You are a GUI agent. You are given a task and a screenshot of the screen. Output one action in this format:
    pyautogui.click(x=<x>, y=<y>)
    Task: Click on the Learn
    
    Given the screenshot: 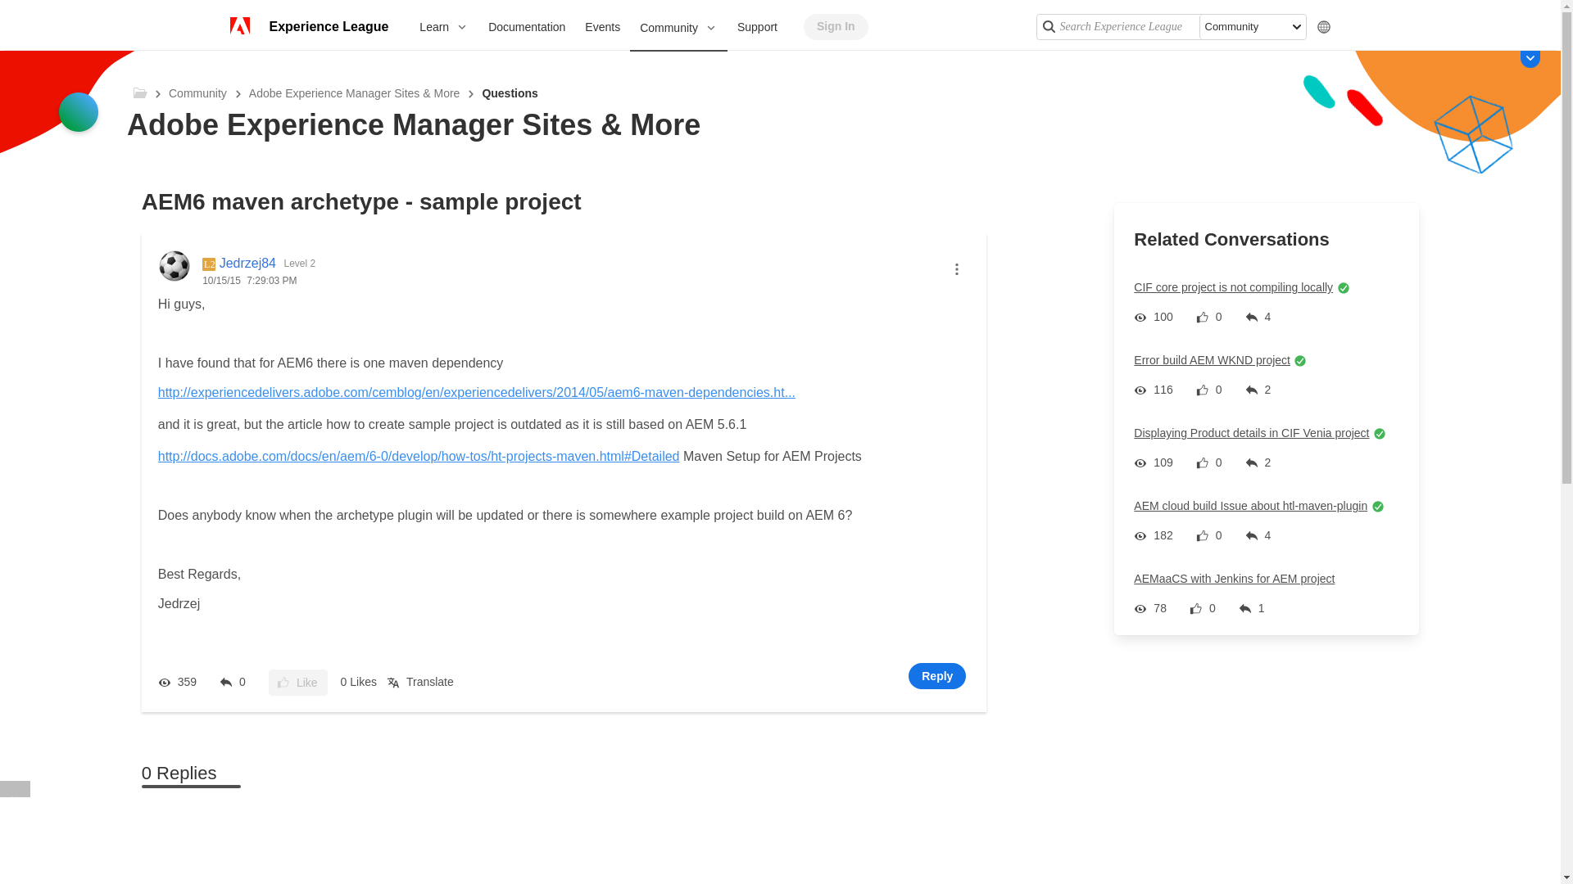 What is the action you would take?
    pyautogui.click(x=443, y=26)
    